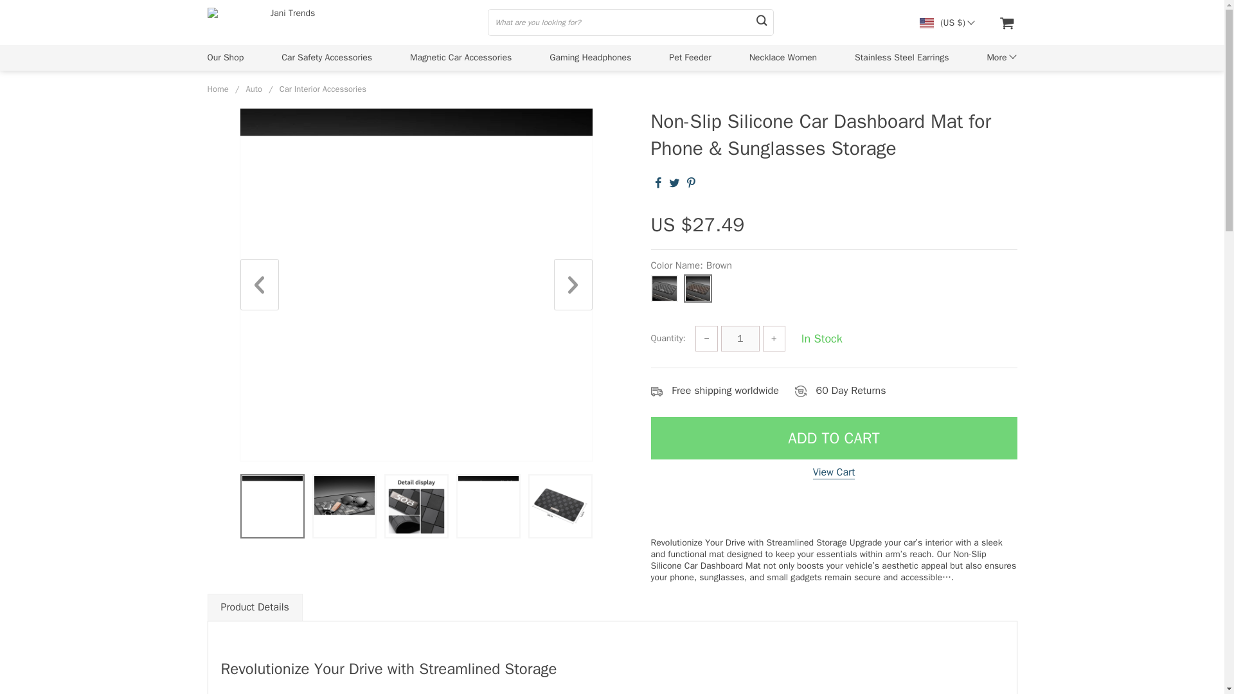 Image resolution: width=1234 pixels, height=694 pixels. I want to click on 1, so click(740, 338).